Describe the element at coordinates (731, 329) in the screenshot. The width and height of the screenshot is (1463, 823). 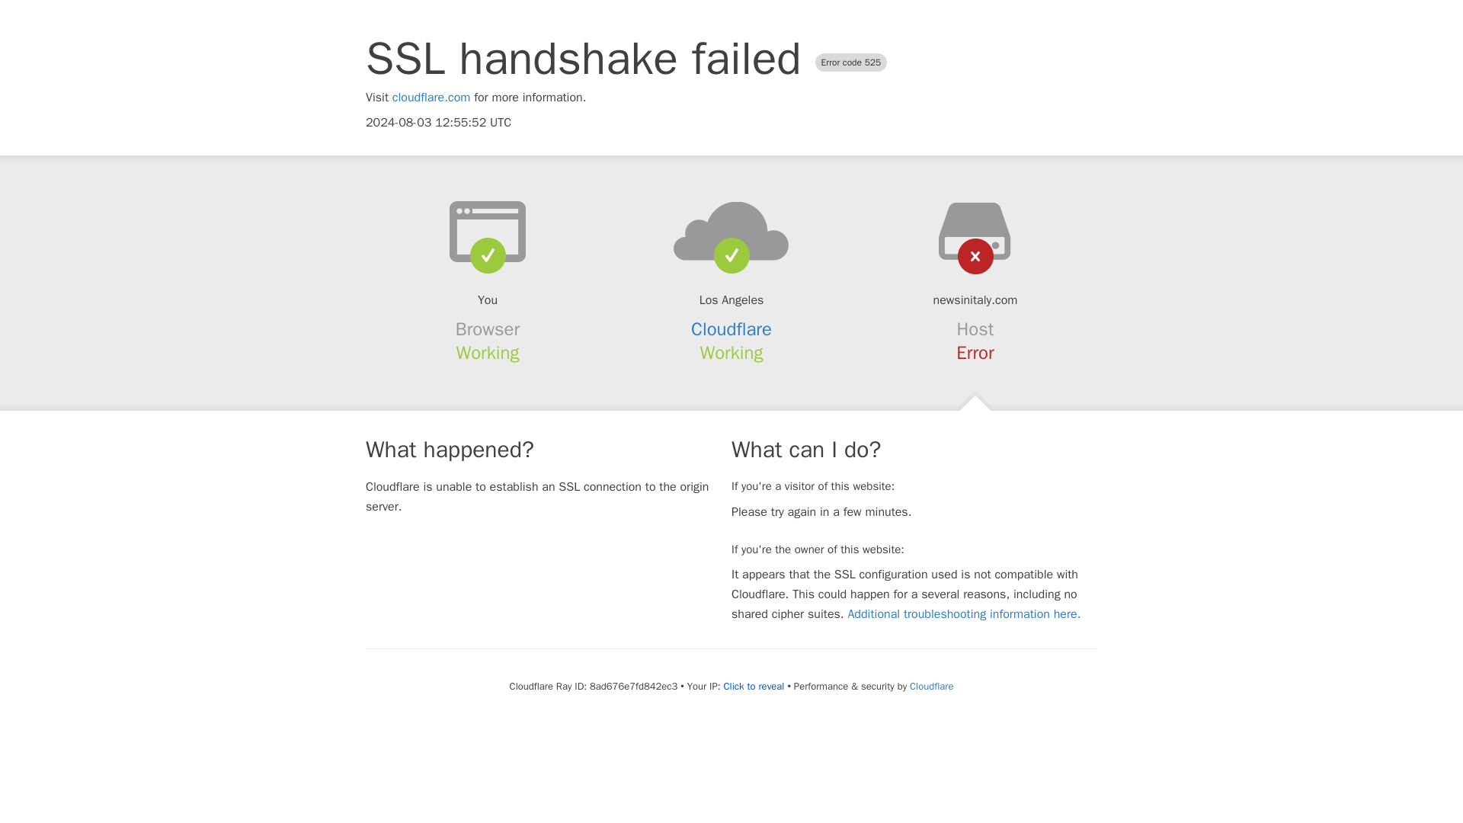
I see `Cloudflare` at that location.